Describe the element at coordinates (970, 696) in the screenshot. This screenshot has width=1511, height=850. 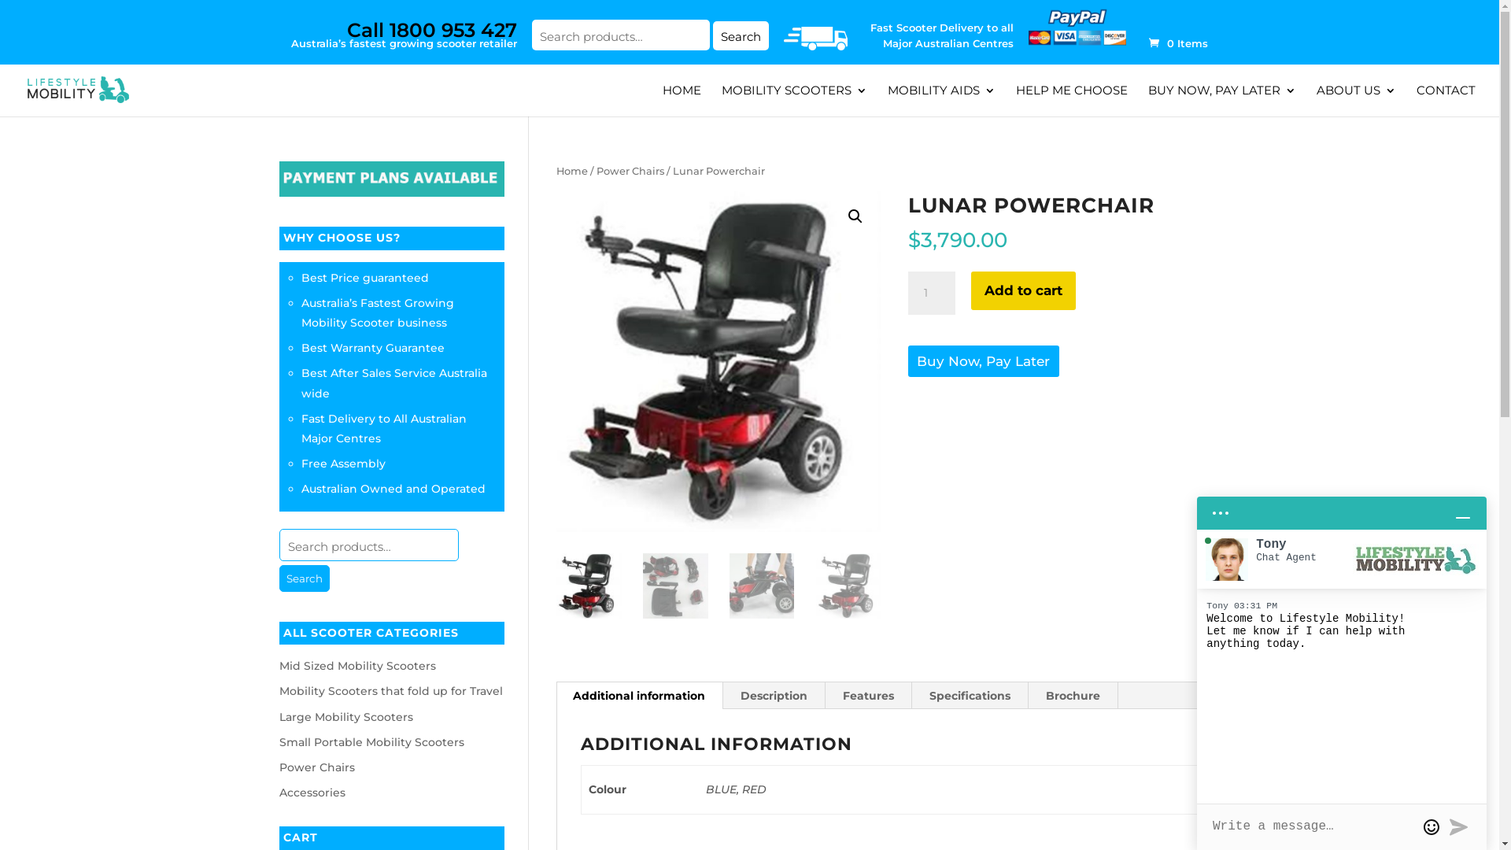
I see `Specifications` at that location.